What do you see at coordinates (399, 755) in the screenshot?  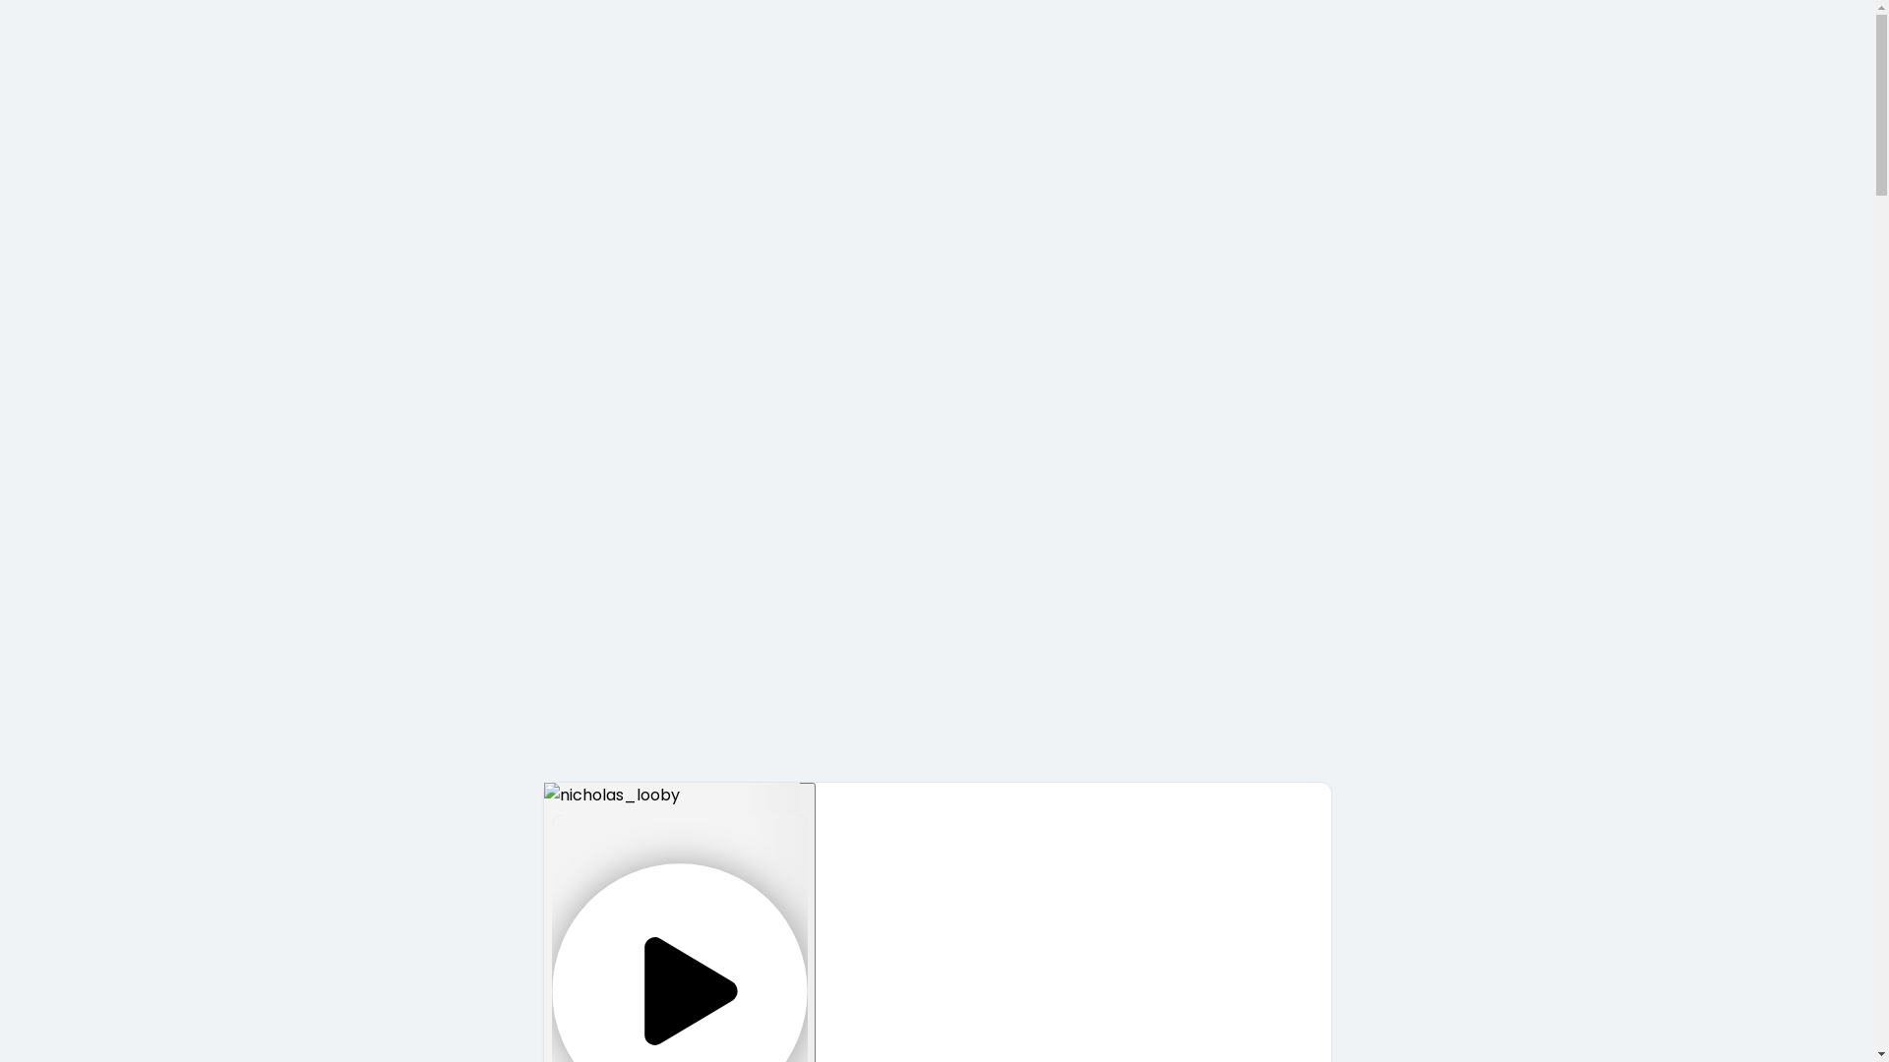 I see `My Meetings` at bounding box center [399, 755].